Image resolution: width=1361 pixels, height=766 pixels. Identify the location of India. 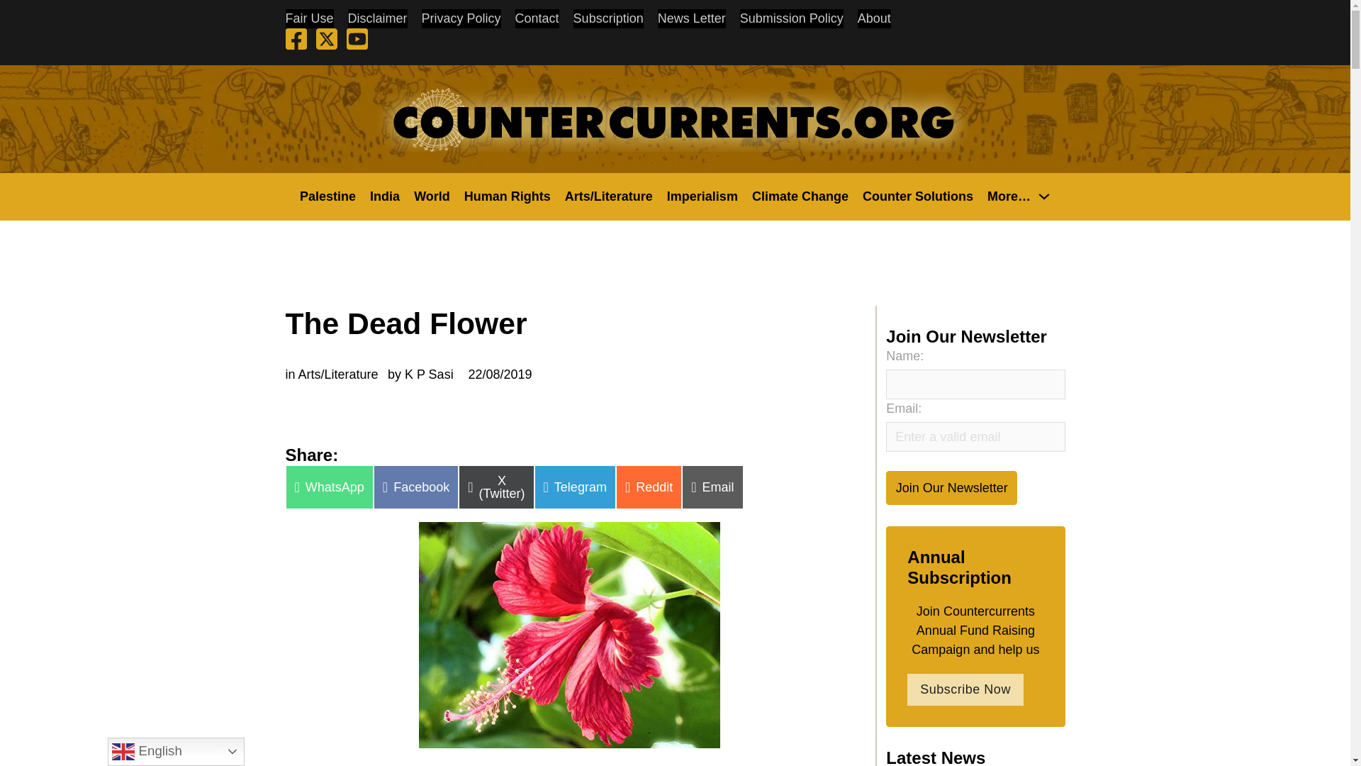
(385, 196).